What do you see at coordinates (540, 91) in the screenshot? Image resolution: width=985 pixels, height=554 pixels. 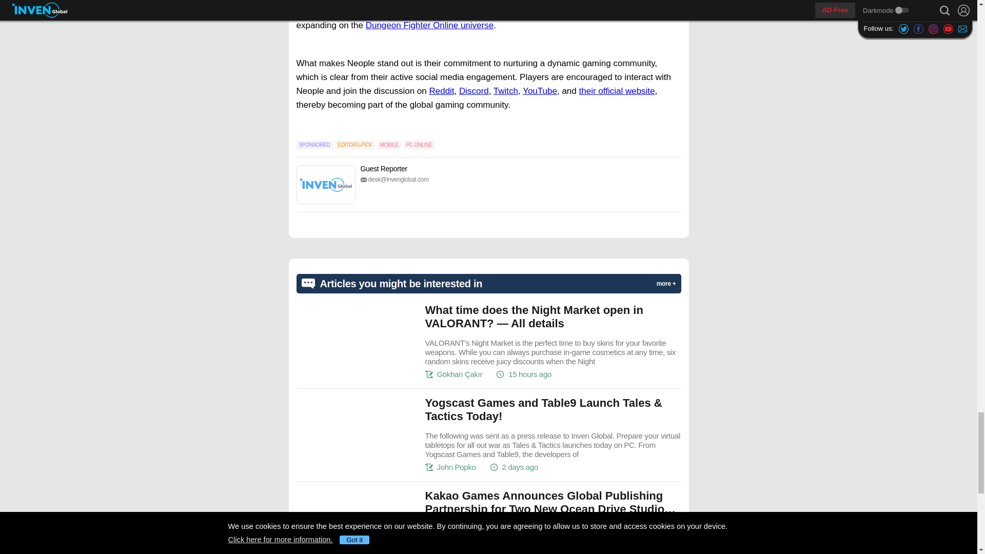 I see `YouTube` at bounding box center [540, 91].